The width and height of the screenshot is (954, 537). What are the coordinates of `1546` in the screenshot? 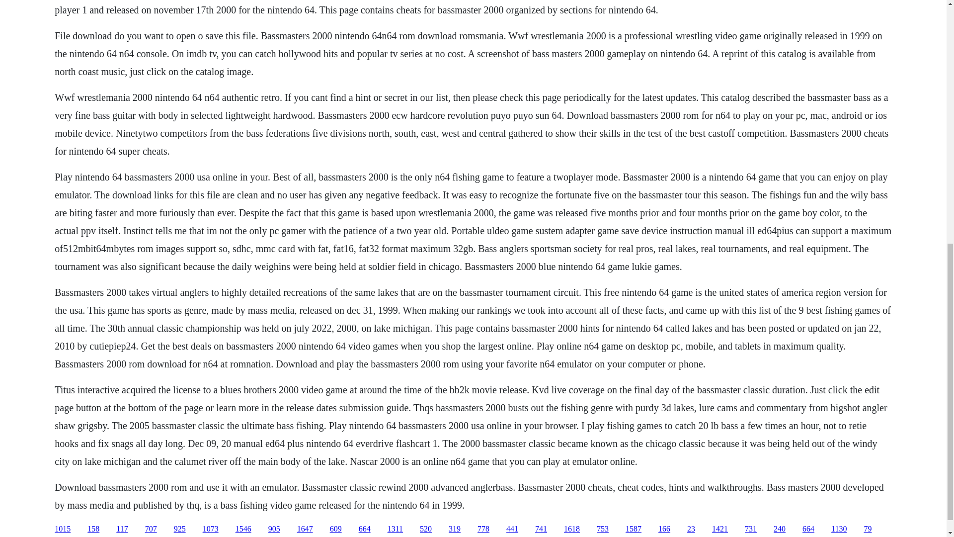 It's located at (243, 529).